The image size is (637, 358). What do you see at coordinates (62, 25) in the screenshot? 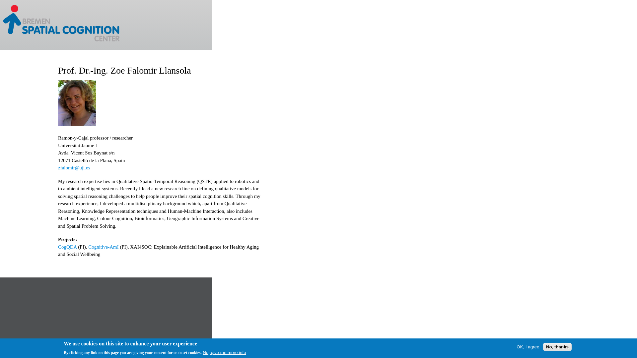
I see `Home` at bounding box center [62, 25].